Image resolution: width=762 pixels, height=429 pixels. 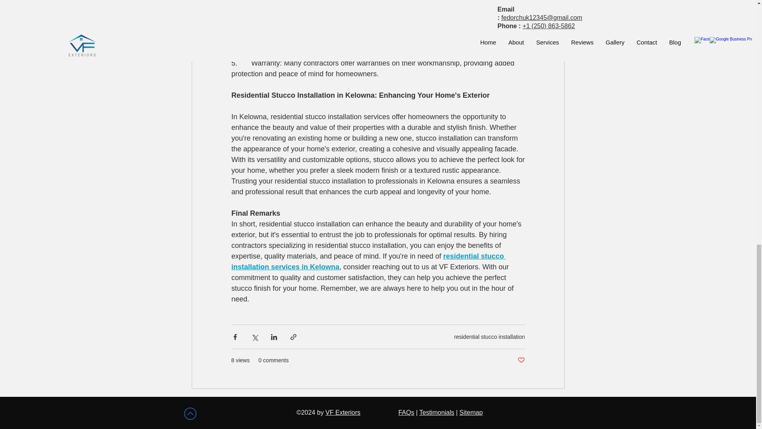 What do you see at coordinates (437, 412) in the screenshot?
I see `Testimonials` at bounding box center [437, 412].